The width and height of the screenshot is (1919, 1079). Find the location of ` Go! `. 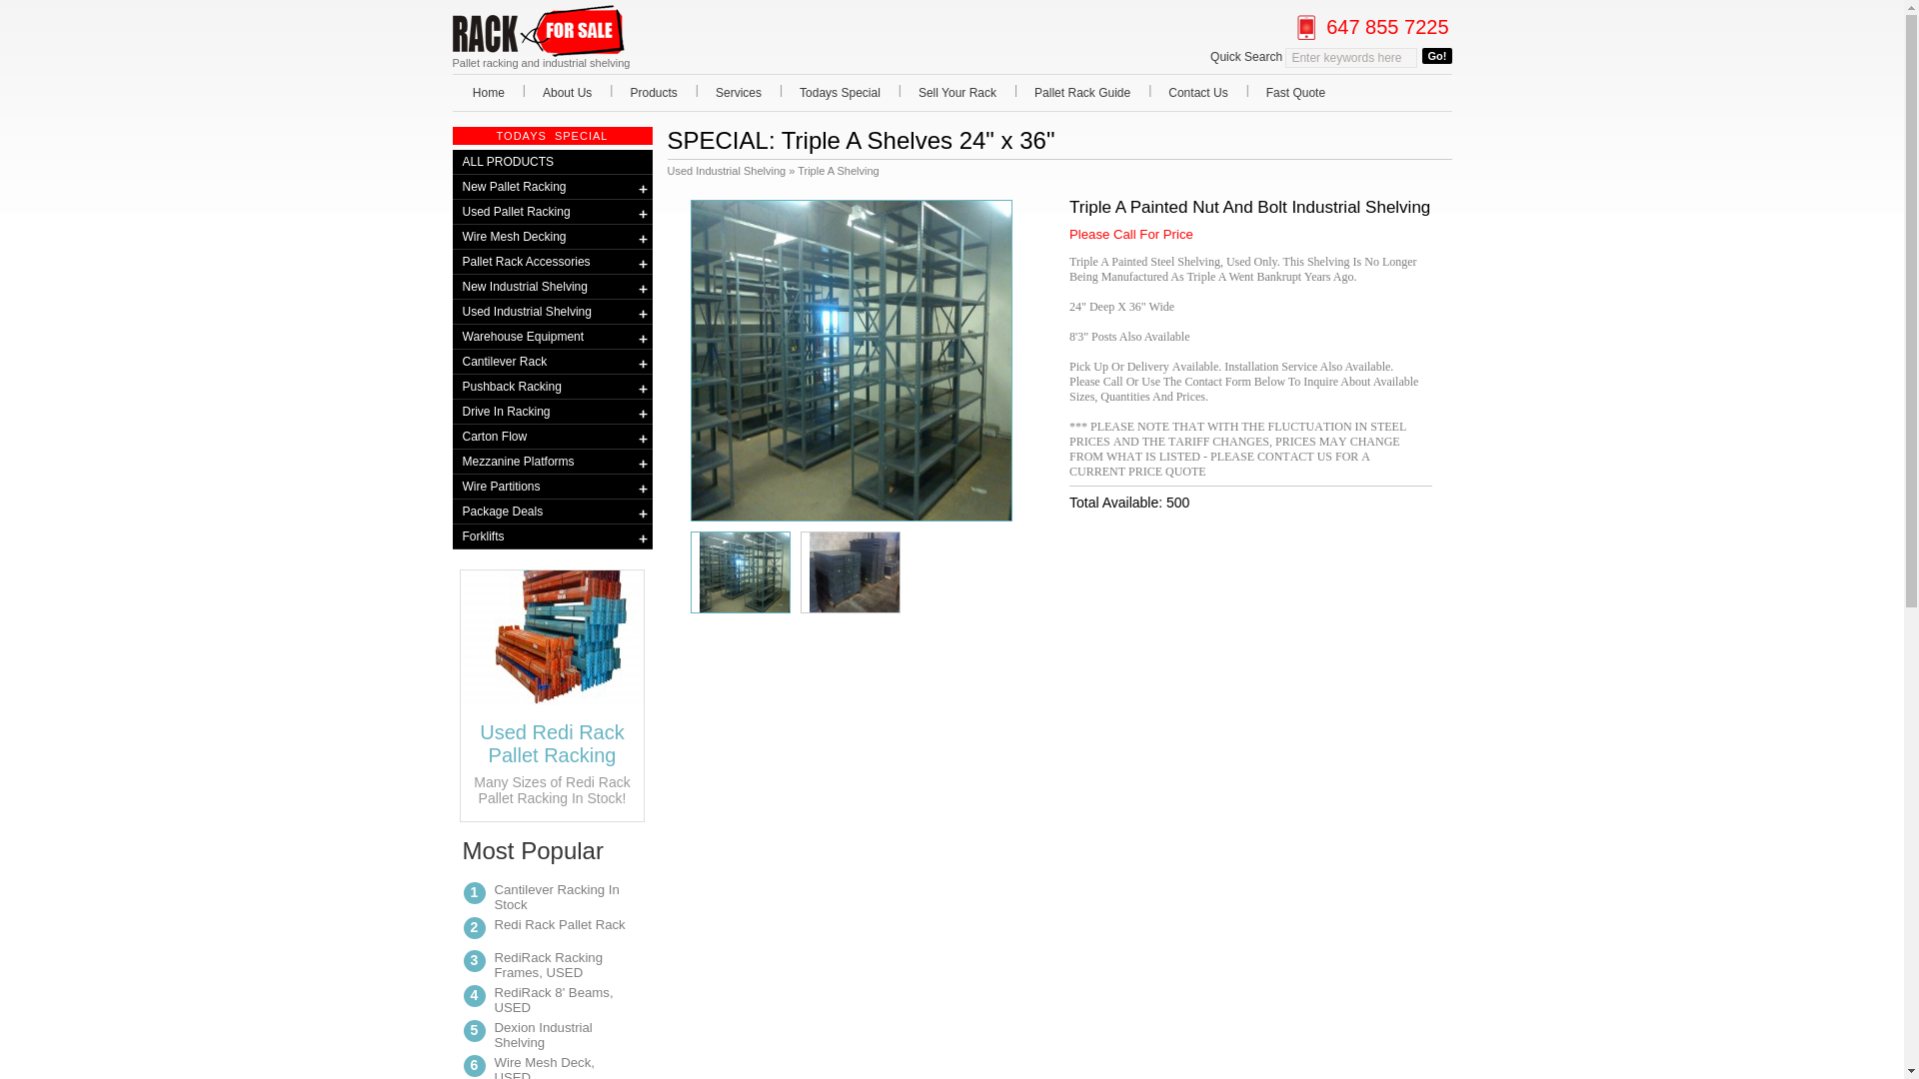

 Go!  is located at coordinates (1435, 55).